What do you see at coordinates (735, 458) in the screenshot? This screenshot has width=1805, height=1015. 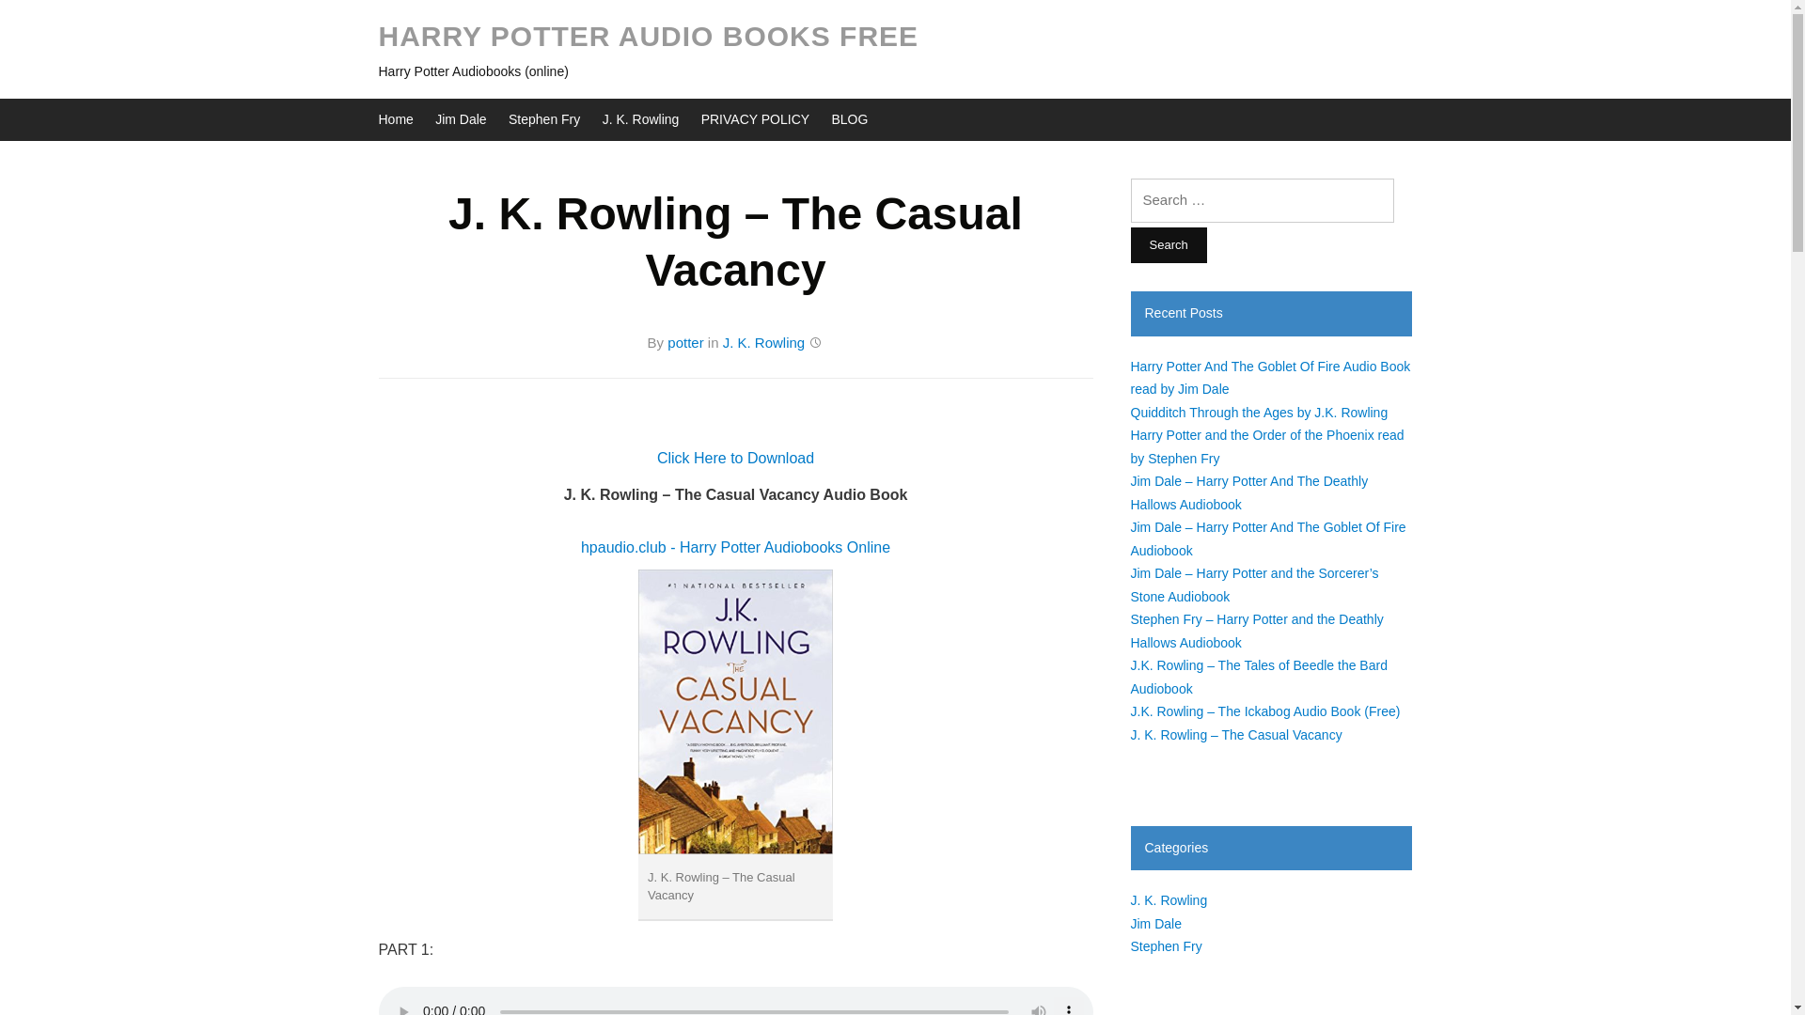 I see `Click Here to Download` at bounding box center [735, 458].